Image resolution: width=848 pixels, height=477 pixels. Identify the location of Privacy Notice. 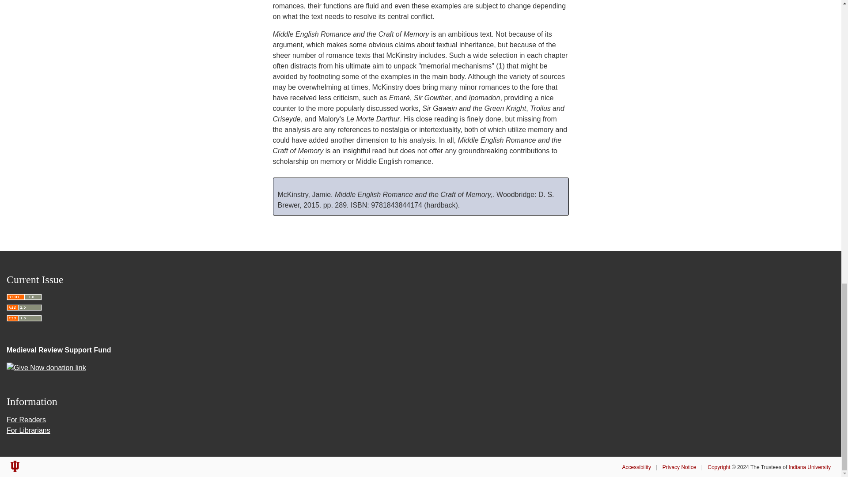
(679, 467).